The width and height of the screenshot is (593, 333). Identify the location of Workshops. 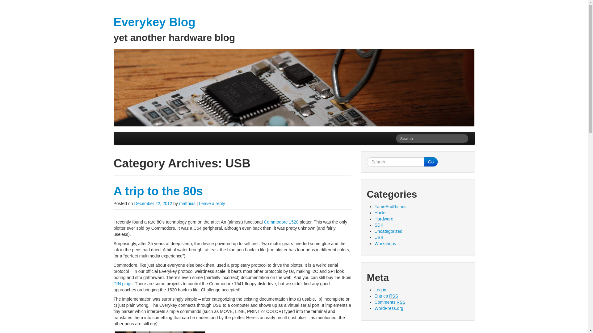
(385, 244).